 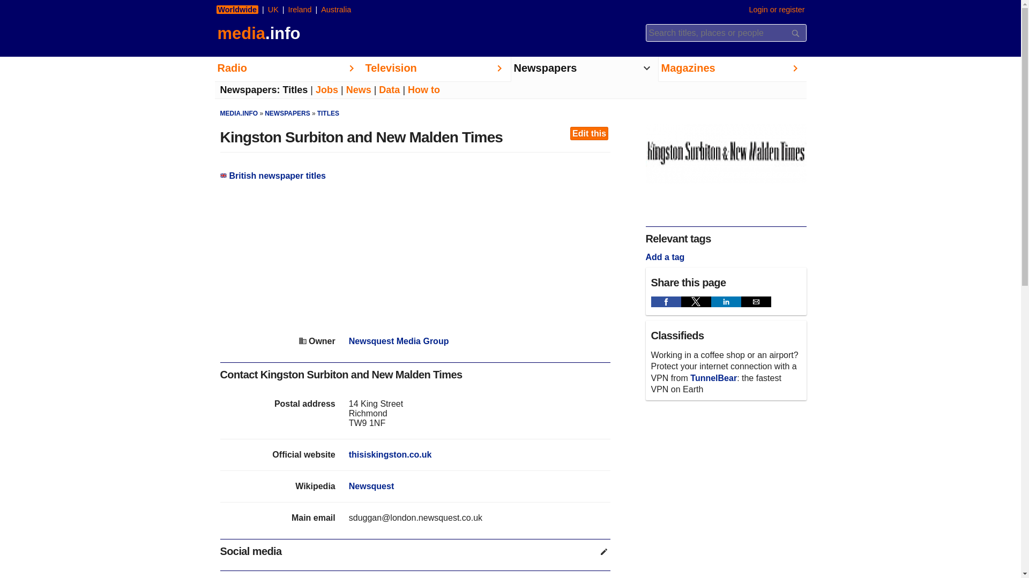 I want to click on Newsquest, so click(x=371, y=486).